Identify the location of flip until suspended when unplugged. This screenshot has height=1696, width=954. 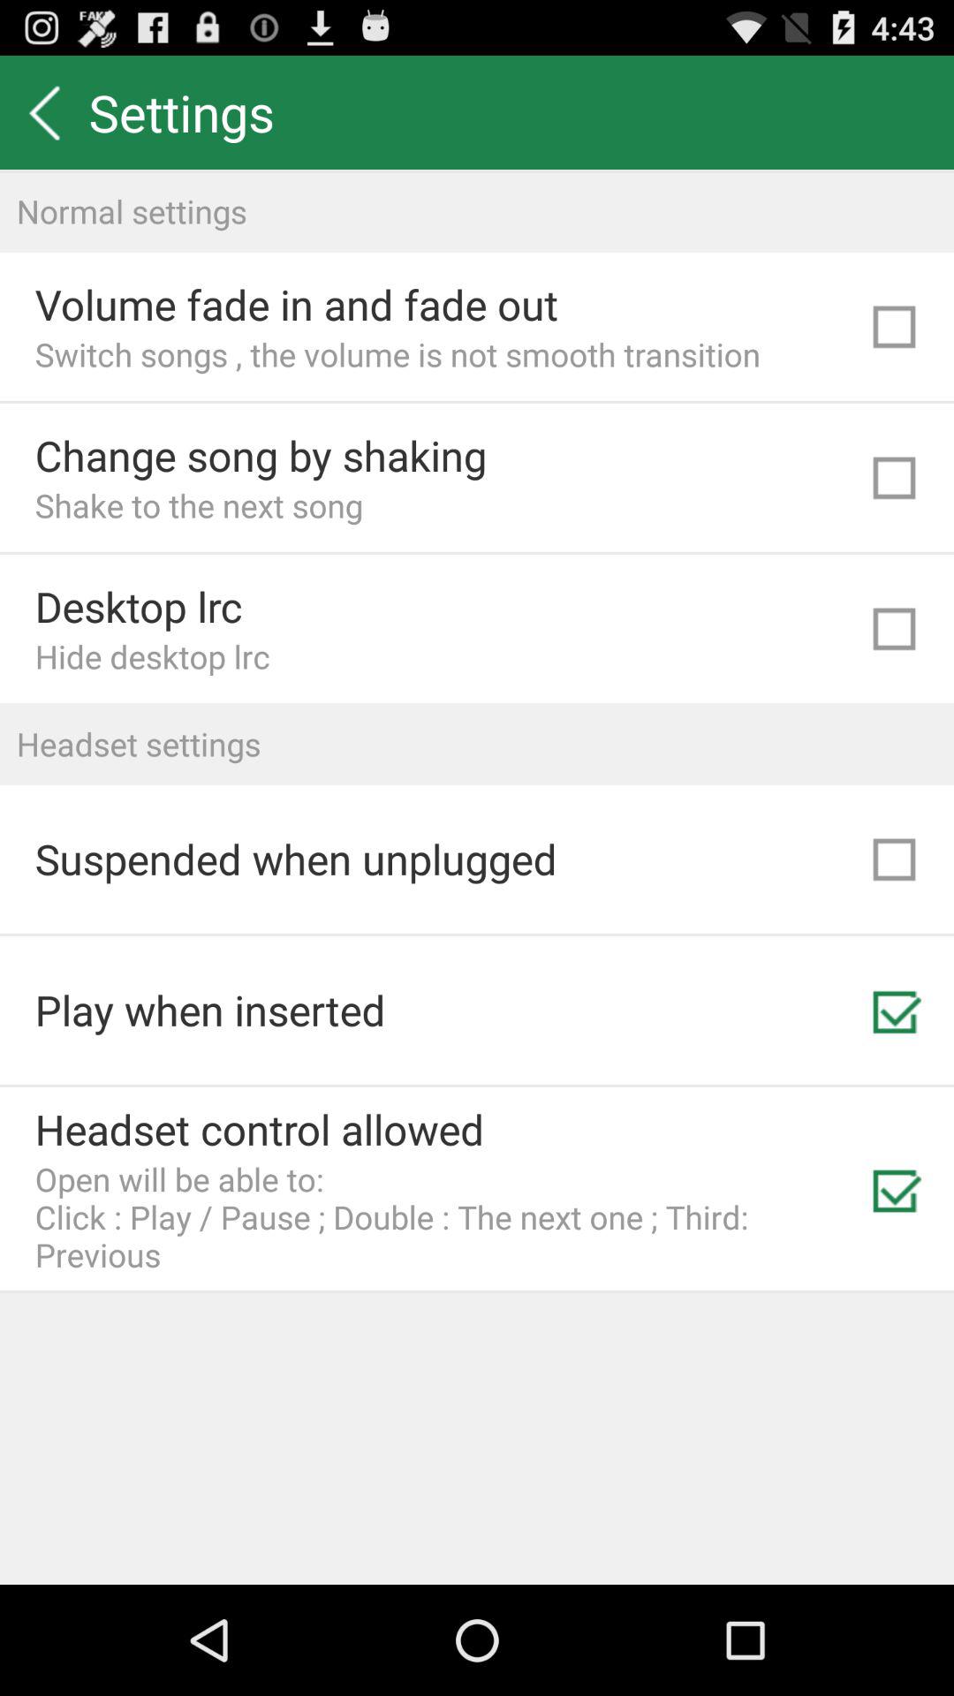
(295, 859).